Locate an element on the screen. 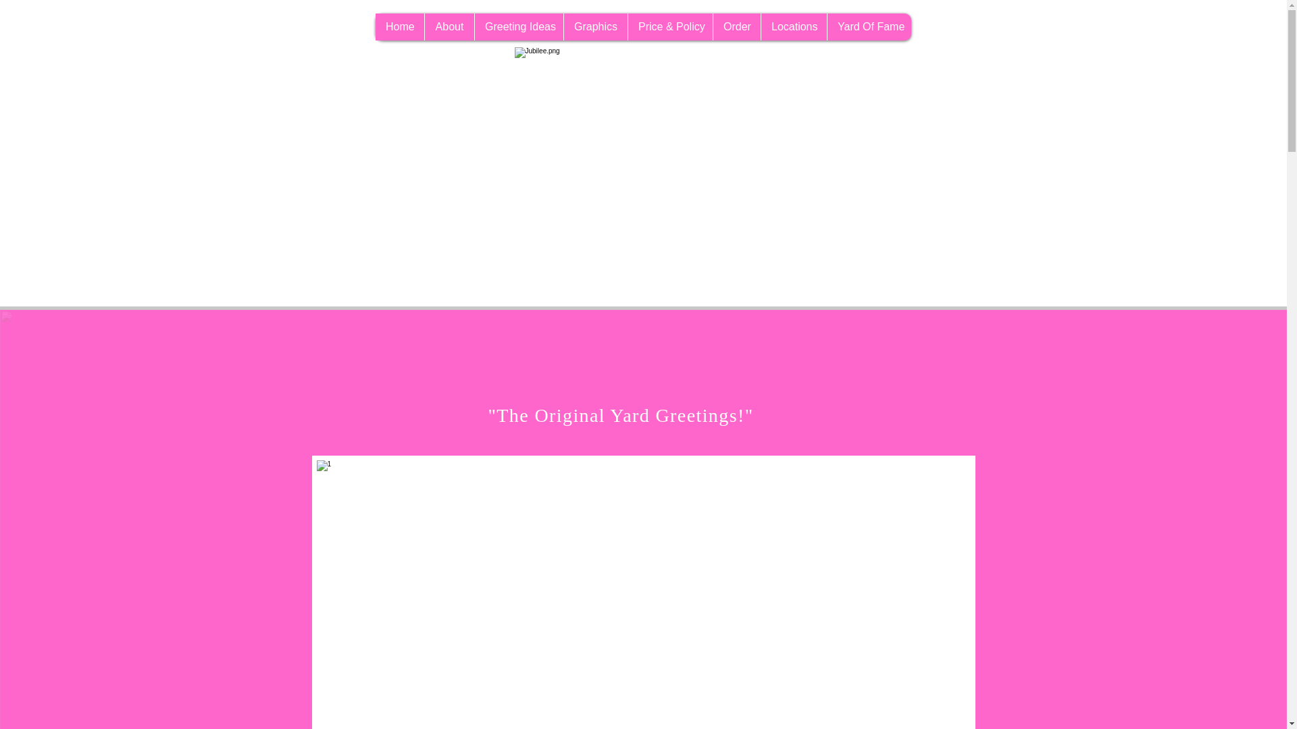  Greeting Ideas is located at coordinates (519, 27).